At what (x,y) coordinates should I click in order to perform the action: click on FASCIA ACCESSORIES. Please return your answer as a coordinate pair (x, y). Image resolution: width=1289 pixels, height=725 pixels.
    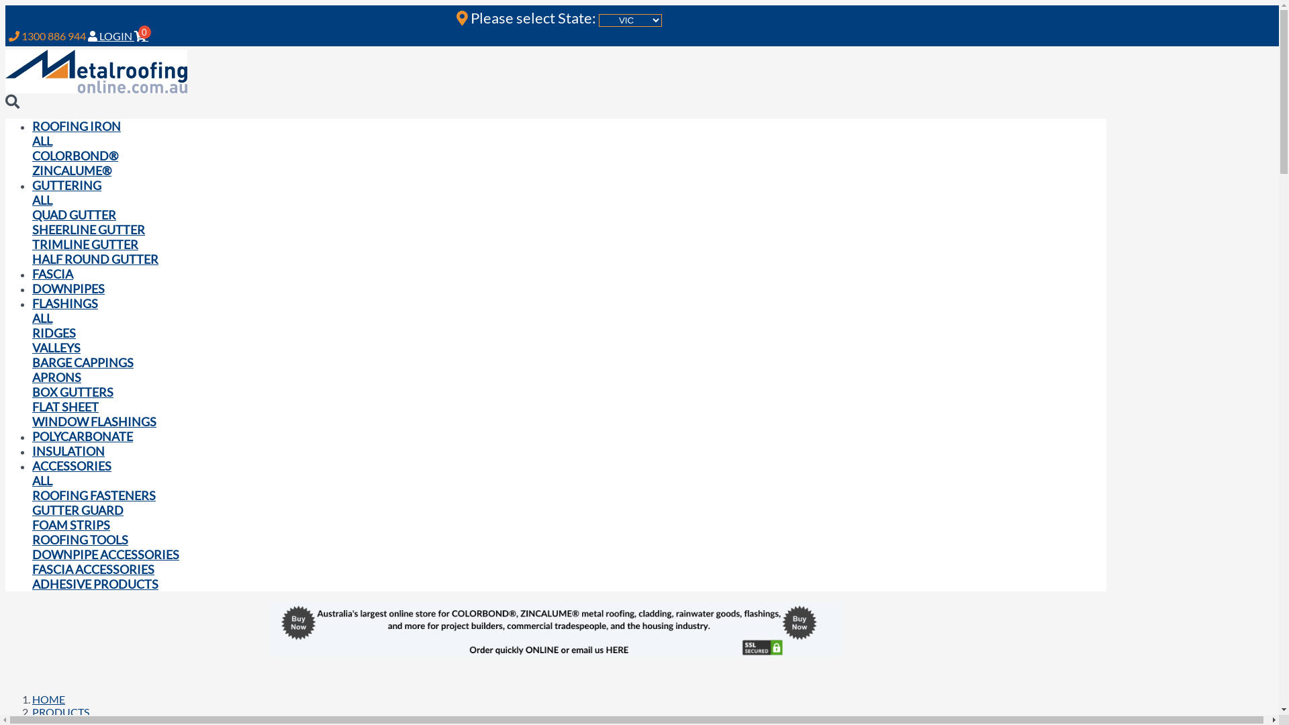
    Looking at the image, I should click on (93, 569).